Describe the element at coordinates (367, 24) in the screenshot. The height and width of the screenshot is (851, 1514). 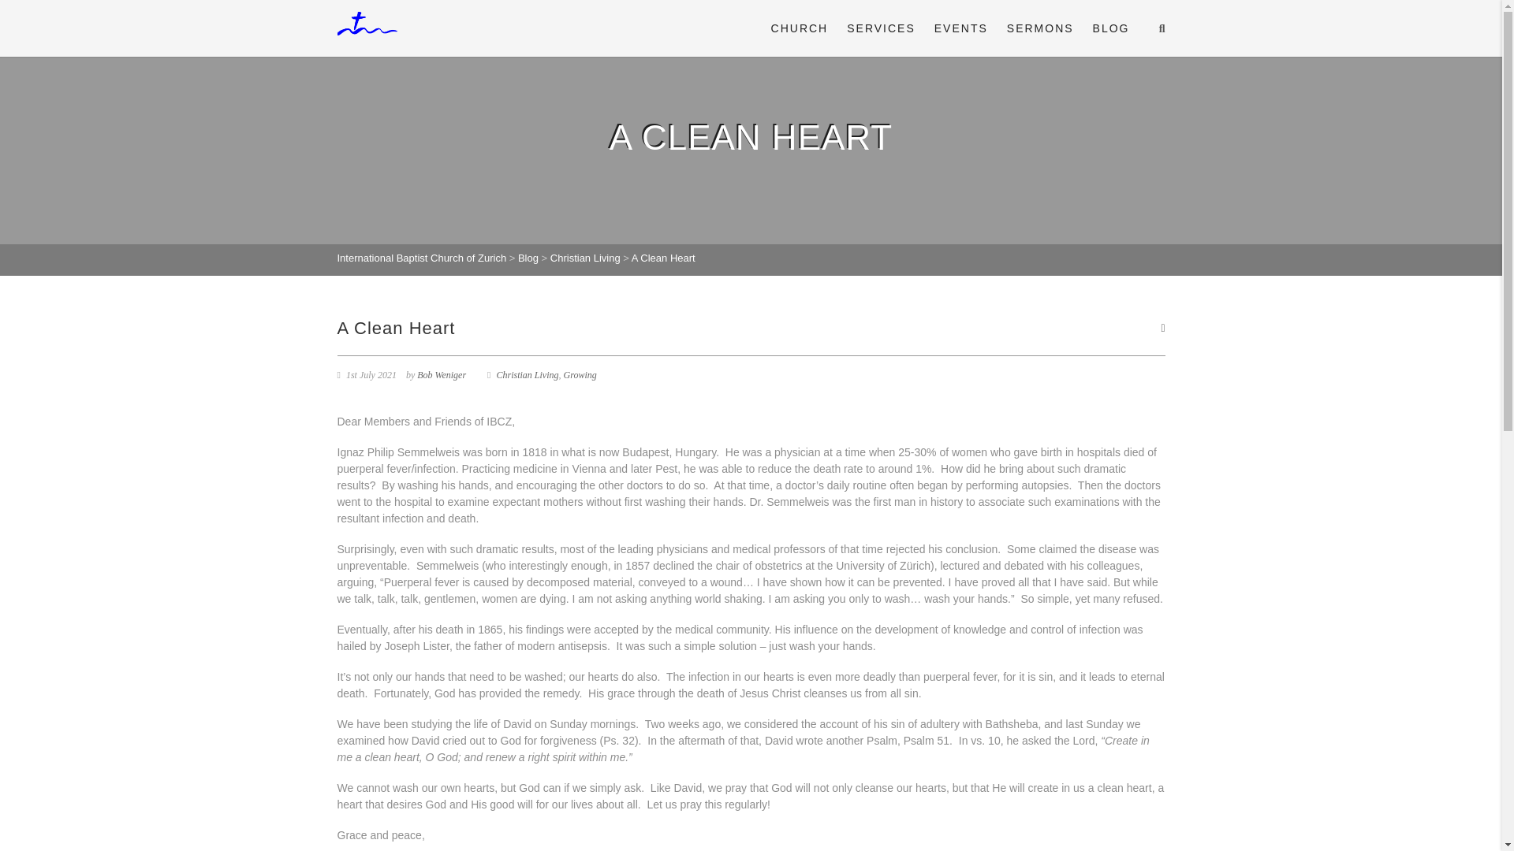
I see `IBCZ - International Baptist Church of Zurich` at that location.